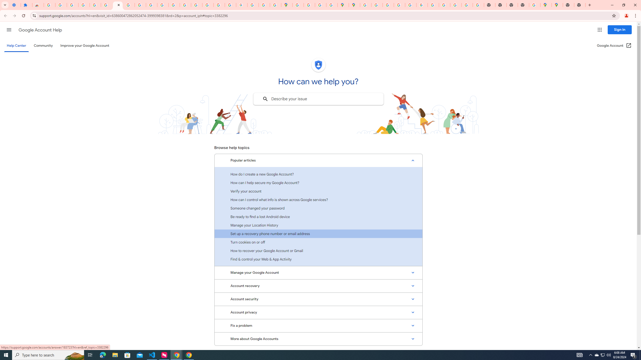 The width and height of the screenshot is (641, 360). What do you see at coordinates (318, 312) in the screenshot?
I see `Account privacy` at bounding box center [318, 312].